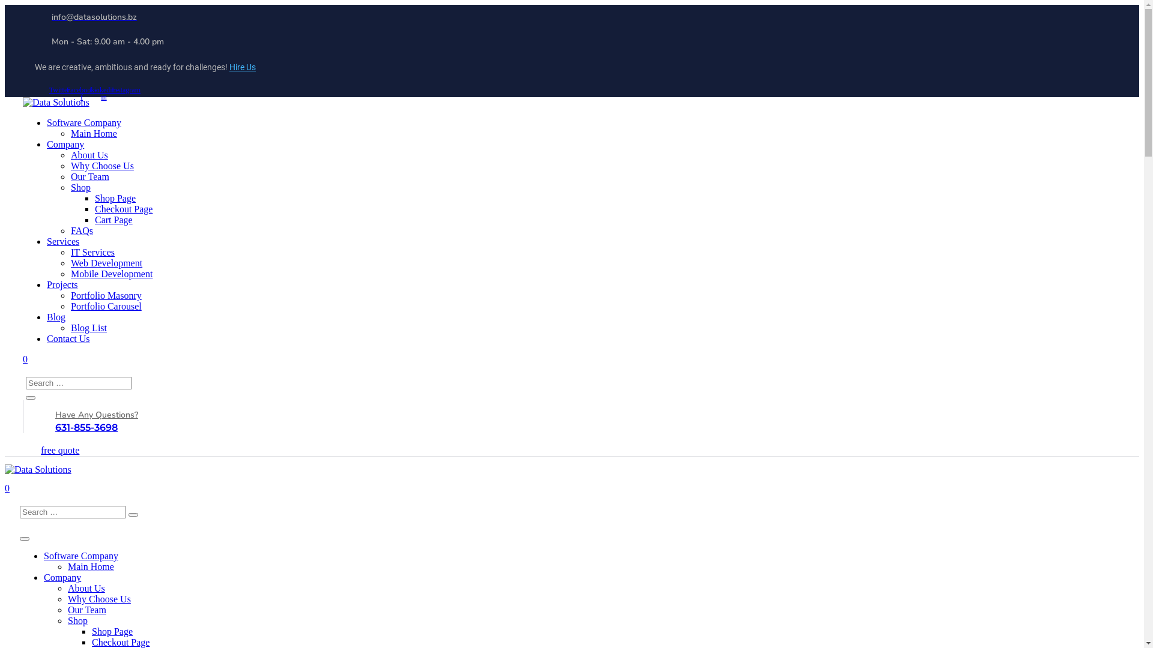  What do you see at coordinates (65, 144) in the screenshot?
I see `Company` at bounding box center [65, 144].